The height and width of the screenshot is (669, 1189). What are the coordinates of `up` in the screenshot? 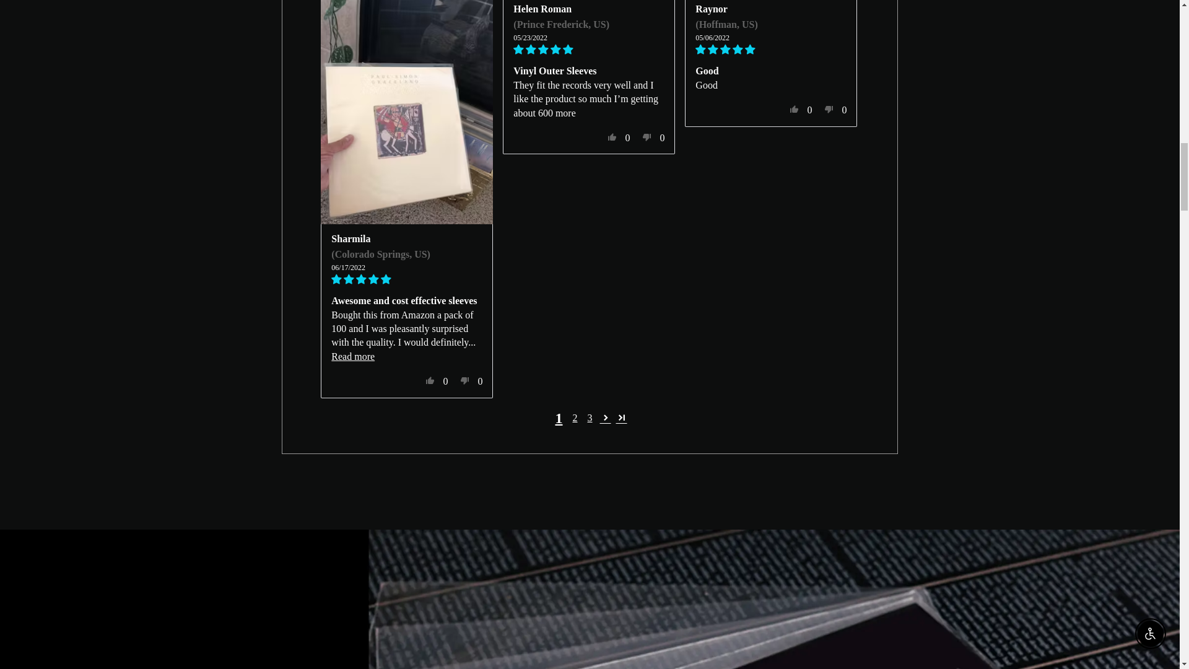 It's located at (430, 380).